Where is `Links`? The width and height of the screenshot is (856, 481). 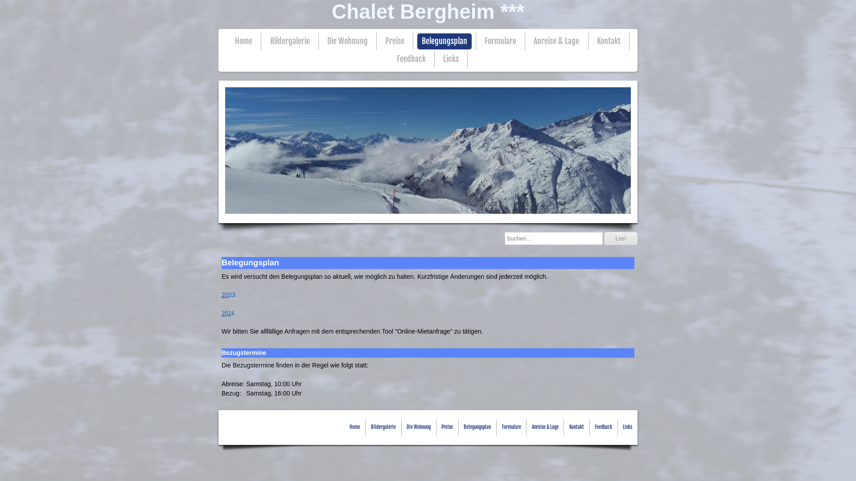 Links is located at coordinates (628, 428).